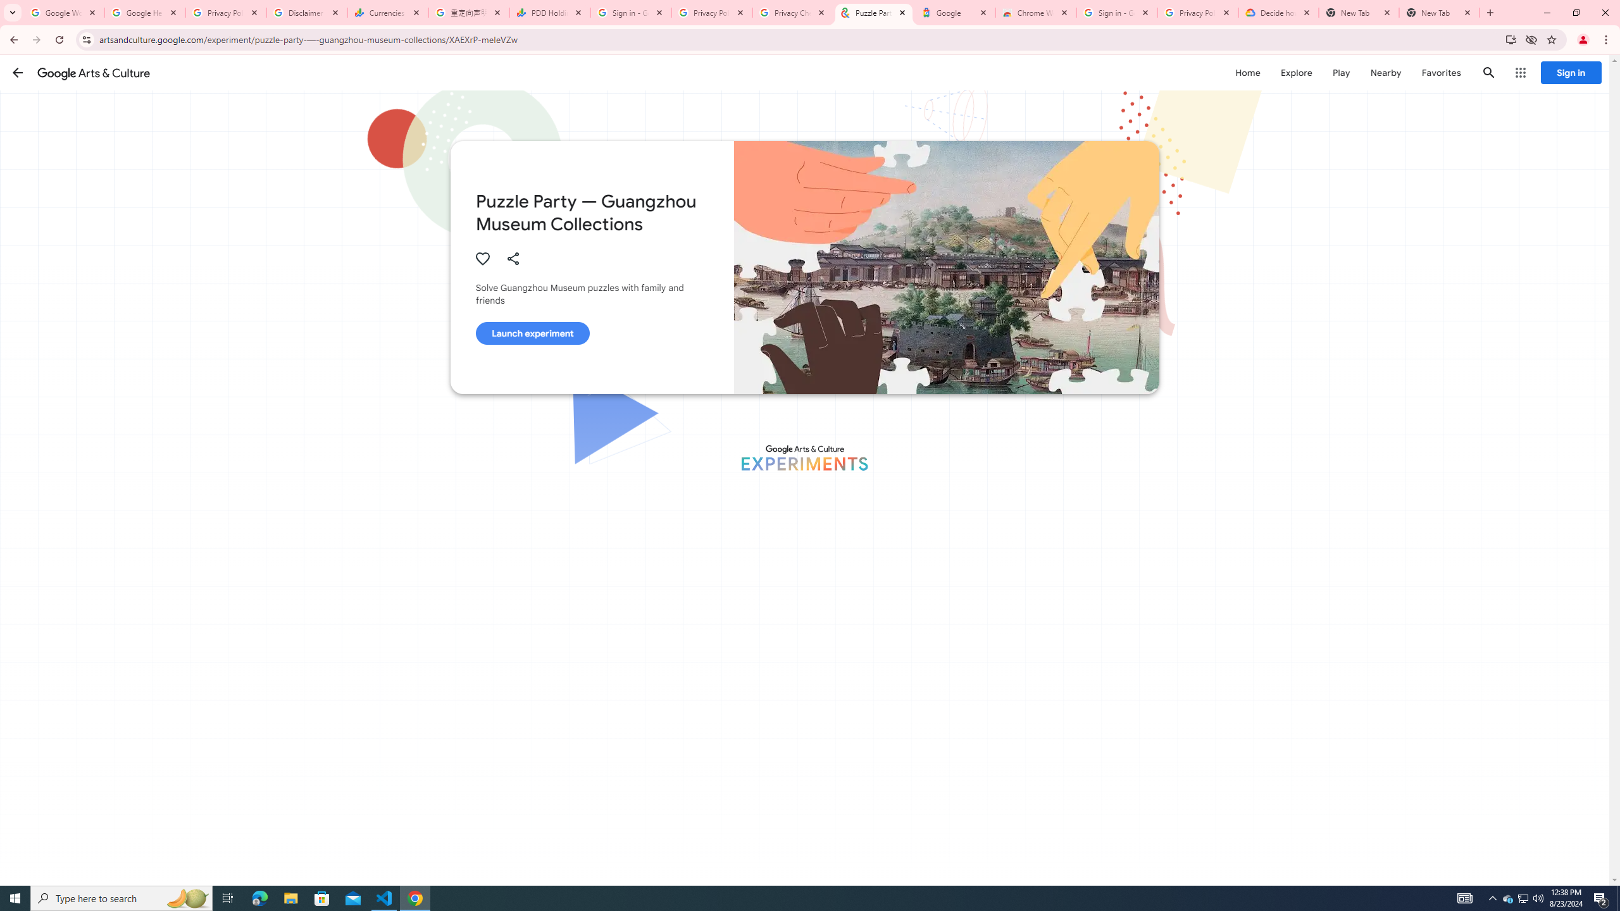 The width and height of the screenshot is (1620, 911). Describe the element at coordinates (1583, 80) in the screenshot. I see `Close Experiment` at that location.